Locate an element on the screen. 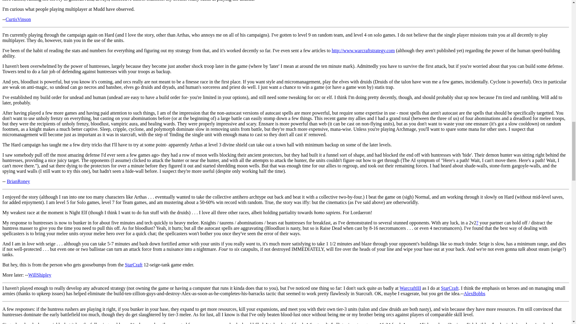 The width and height of the screenshot is (576, 324). StarCraft is located at coordinates (133, 265).